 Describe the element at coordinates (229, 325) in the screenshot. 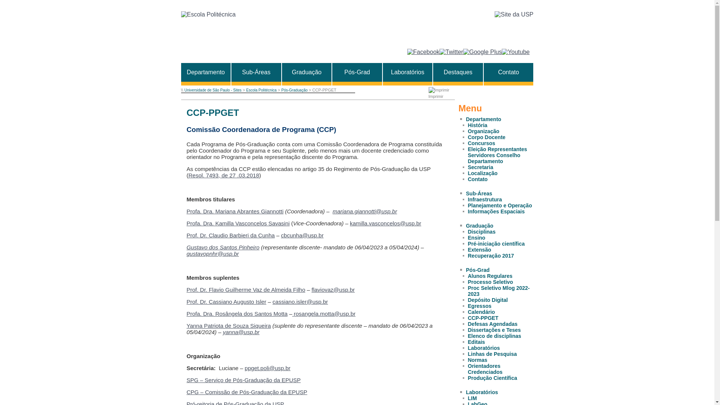

I see `Yanna Patriota de Souza Siqueira` at that location.